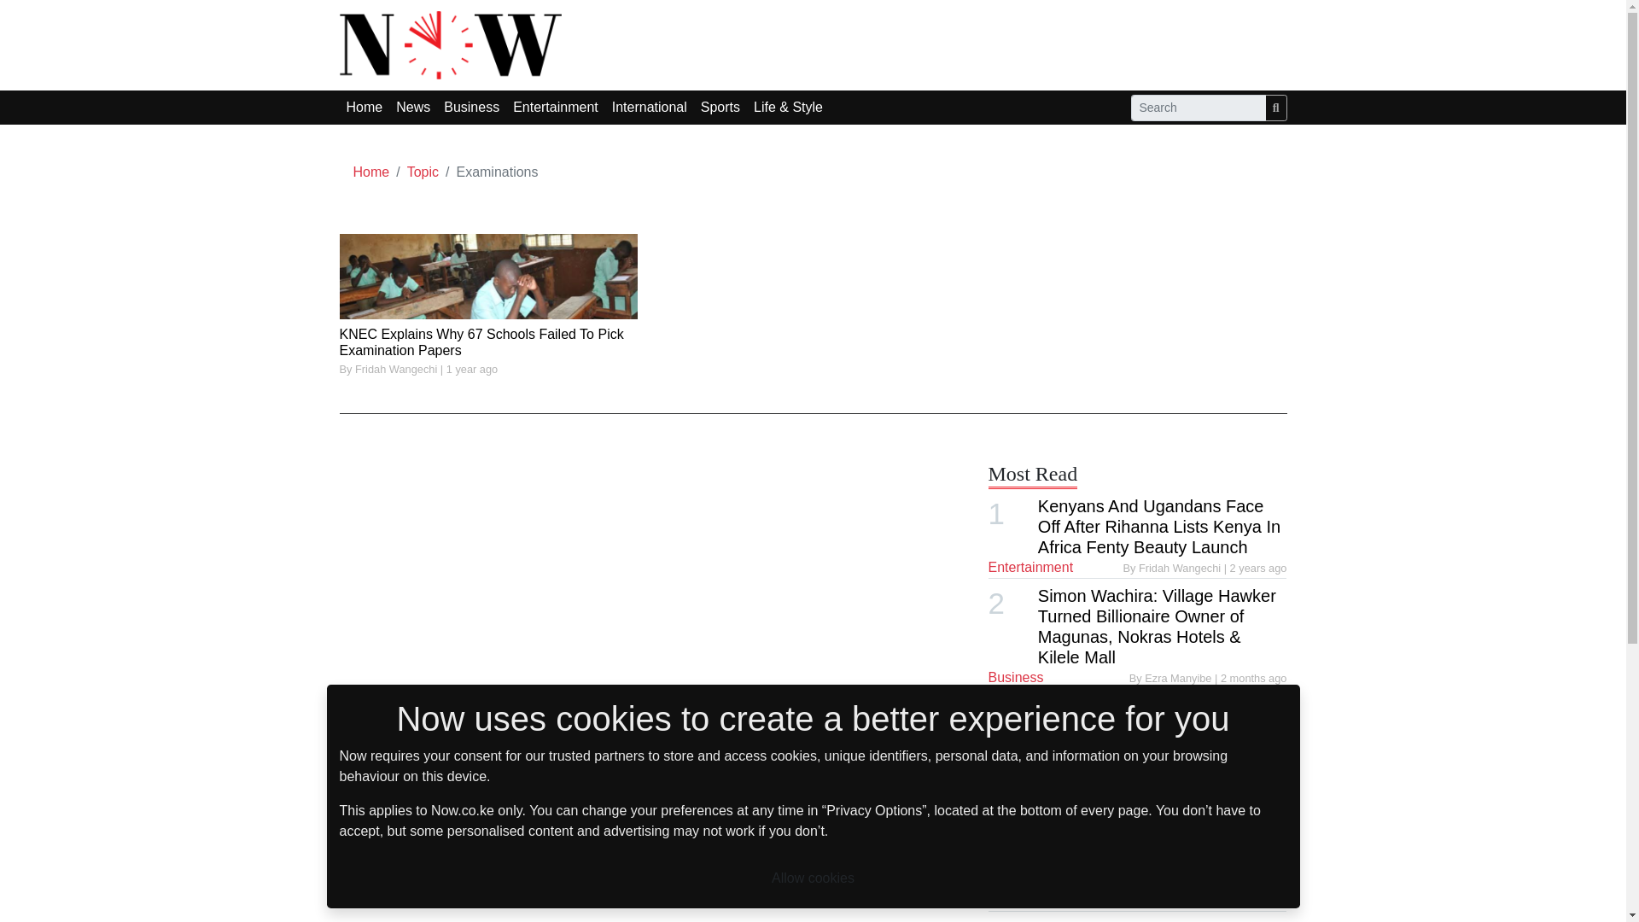 Image resolution: width=1639 pixels, height=922 pixels. What do you see at coordinates (1016, 678) in the screenshot?
I see `Business` at bounding box center [1016, 678].